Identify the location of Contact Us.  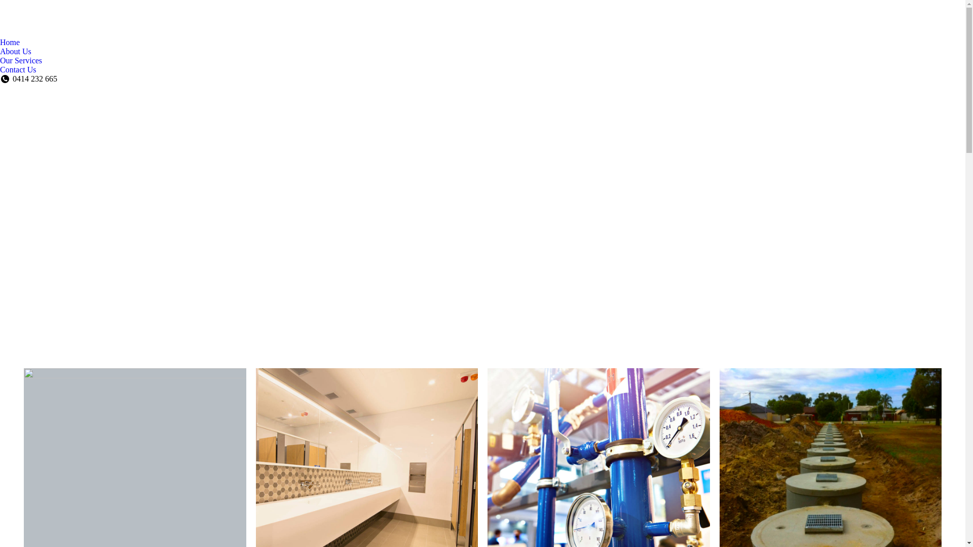
(18, 70).